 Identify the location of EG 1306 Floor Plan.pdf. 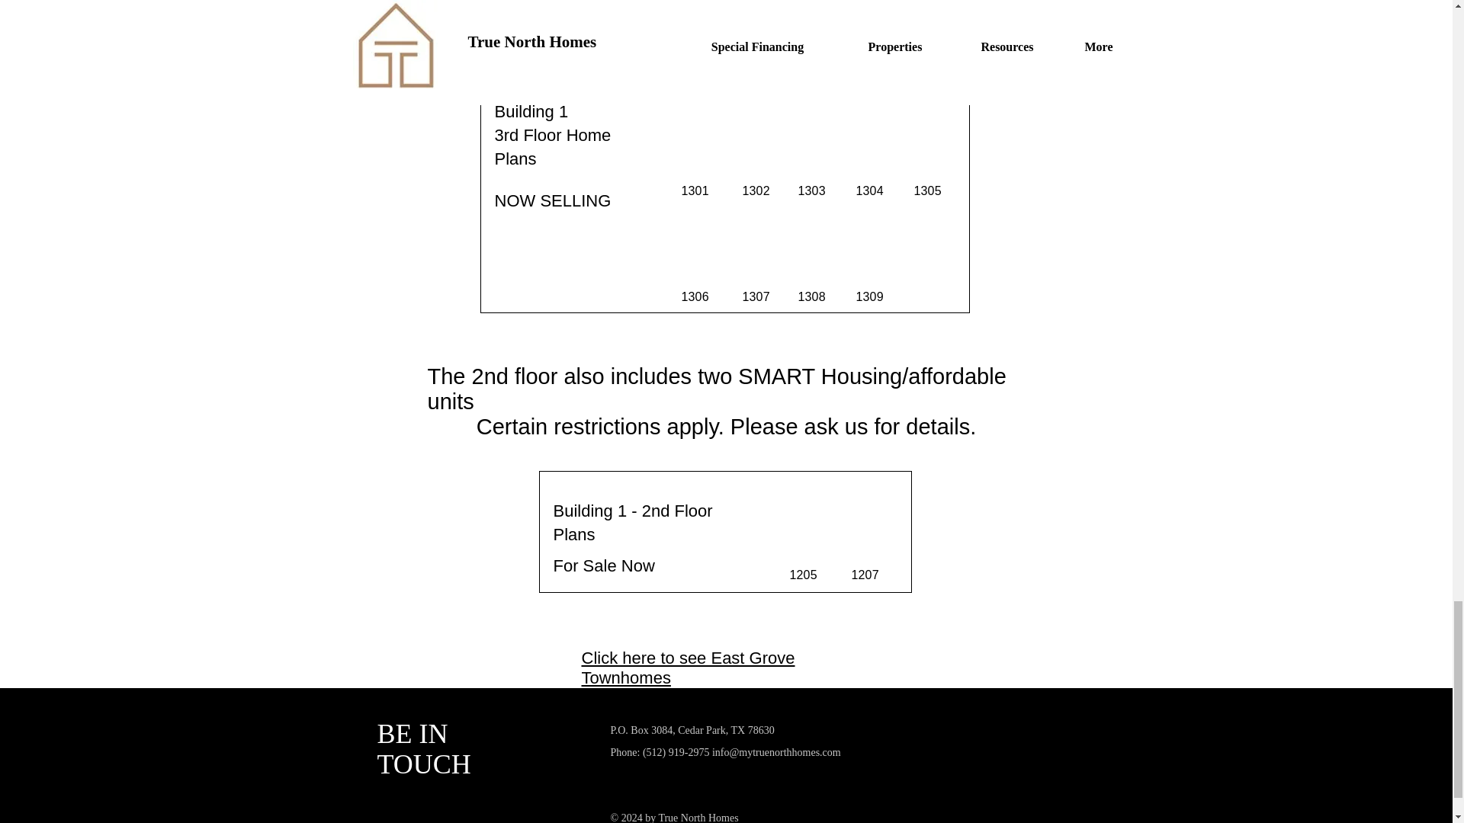
(697, 261).